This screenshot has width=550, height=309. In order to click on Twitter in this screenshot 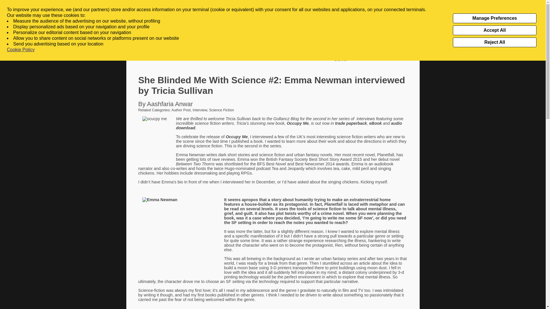, I will do `click(384, 6)`.